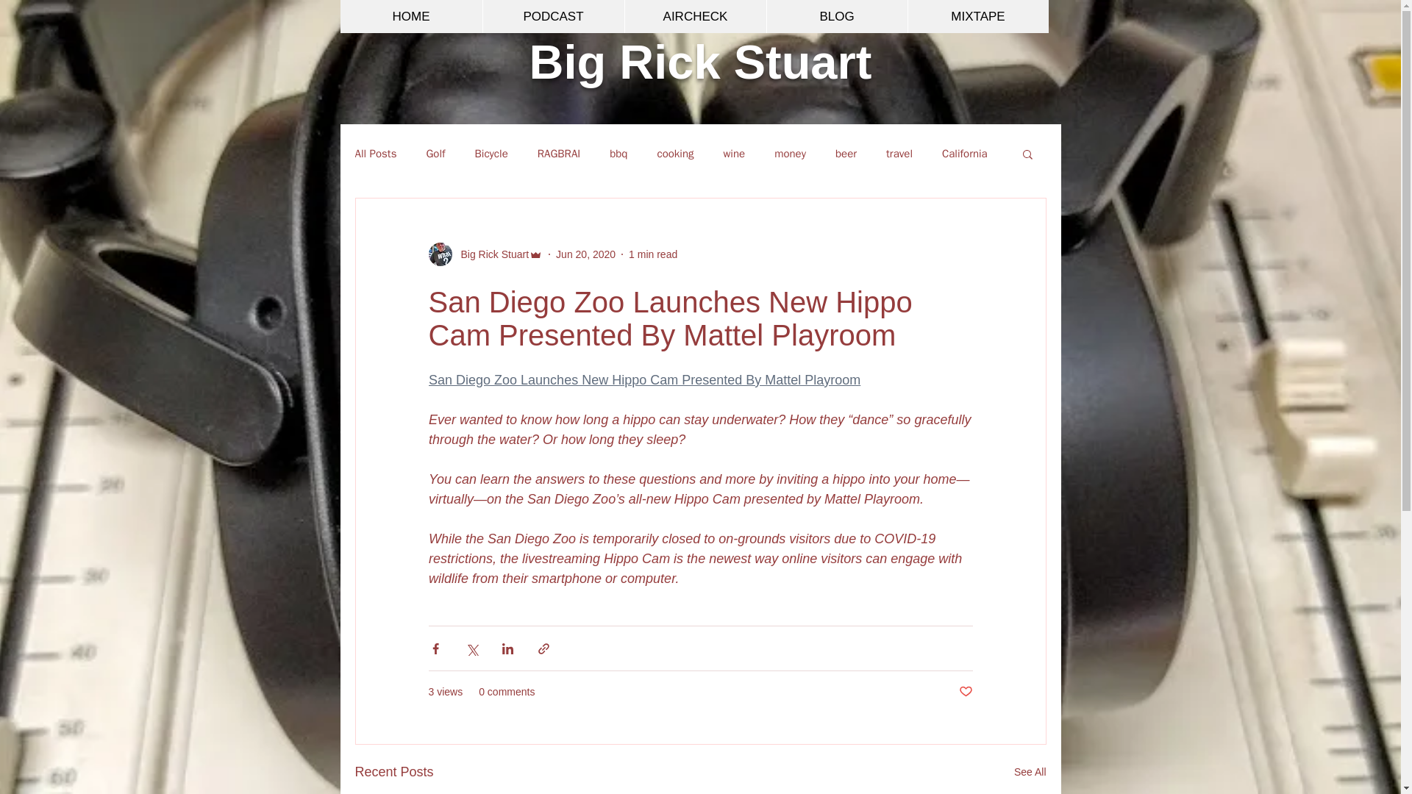 Image resolution: width=1412 pixels, height=794 pixels. What do you see at coordinates (491, 154) in the screenshot?
I see `Bicycle` at bounding box center [491, 154].